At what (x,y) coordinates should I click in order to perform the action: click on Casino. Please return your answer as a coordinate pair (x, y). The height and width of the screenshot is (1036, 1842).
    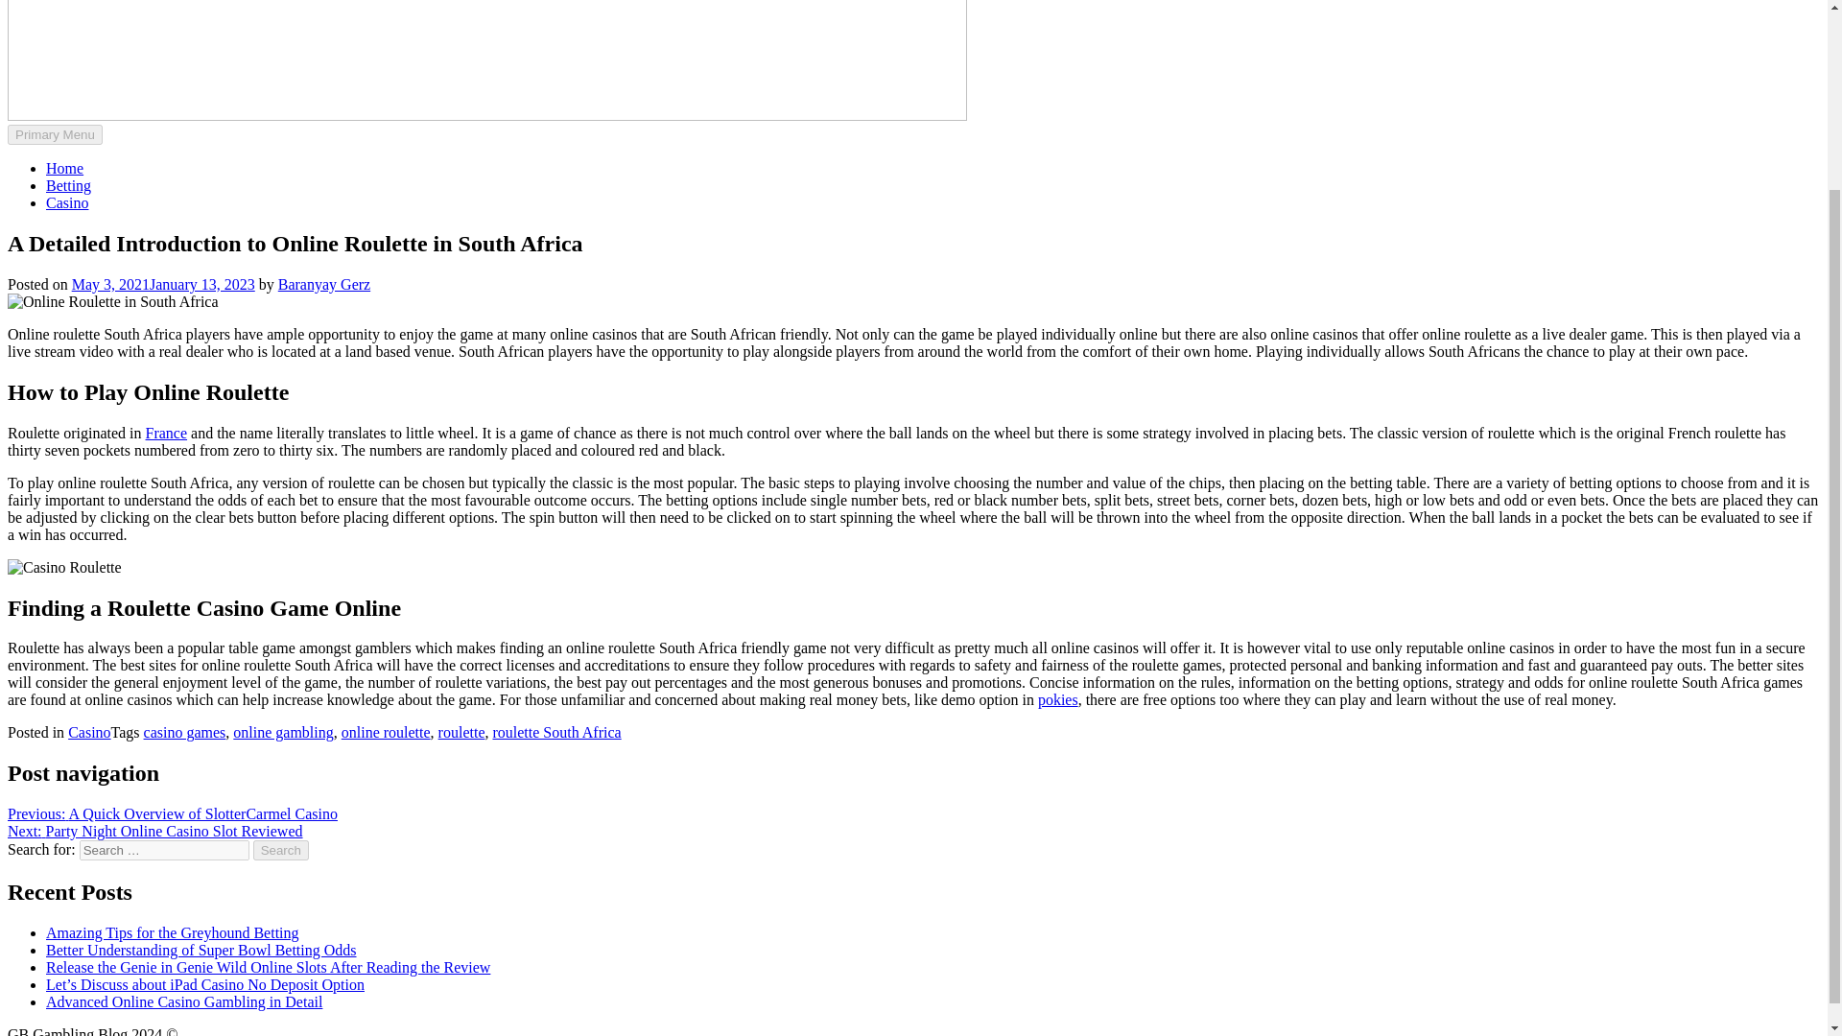
    Looking at the image, I should click on (89, 732).